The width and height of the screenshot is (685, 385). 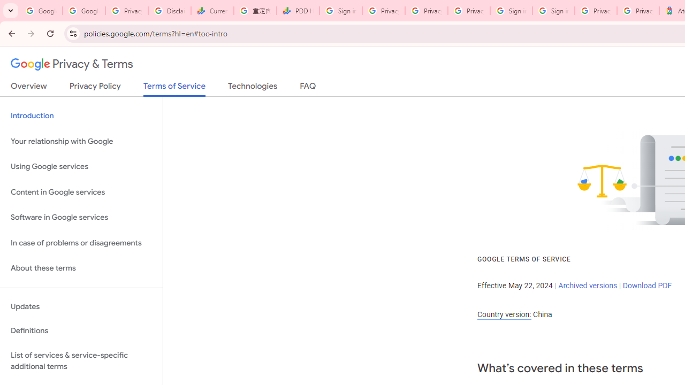 What do you see at coordinates (647, 285) in the screenshot?
I see `Download PDF` at bounding box center [647, 285].